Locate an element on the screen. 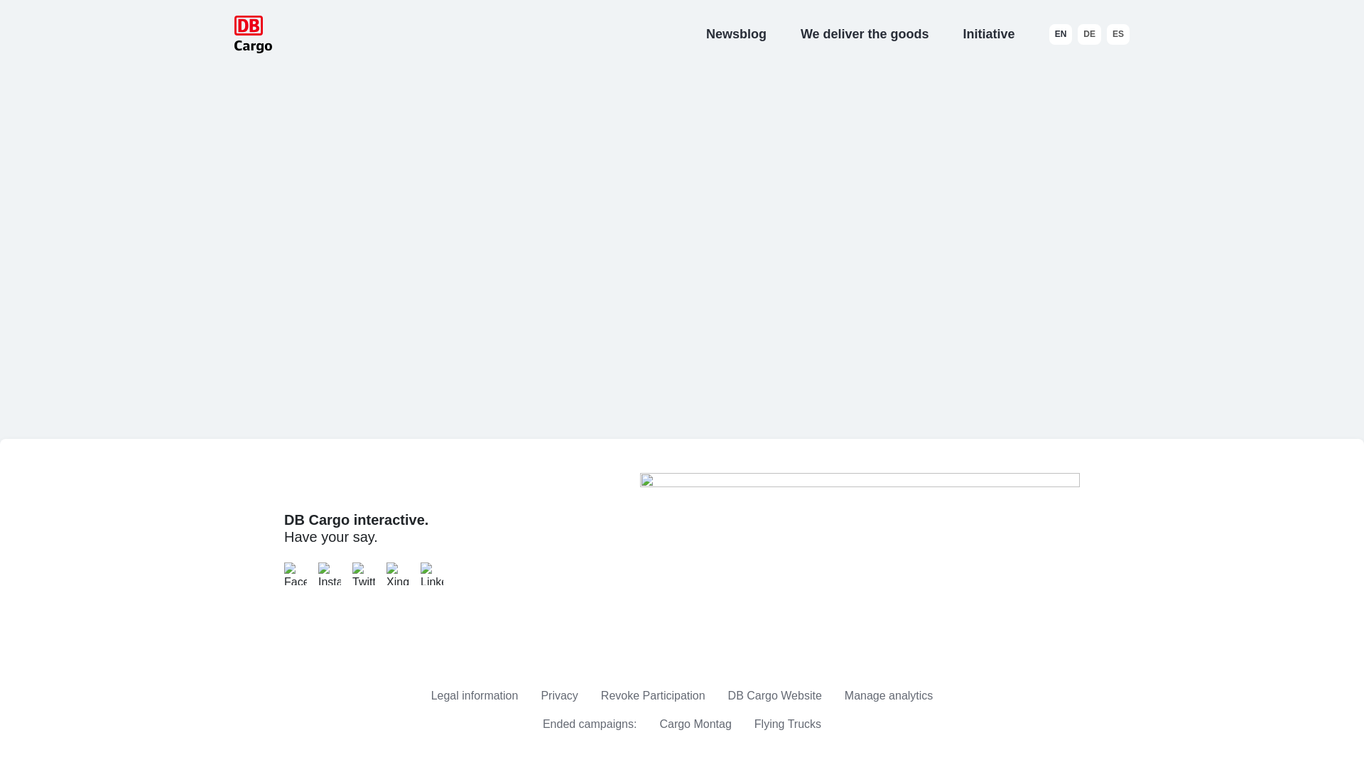  Cargo Montag is located at coordinates (695, 724).